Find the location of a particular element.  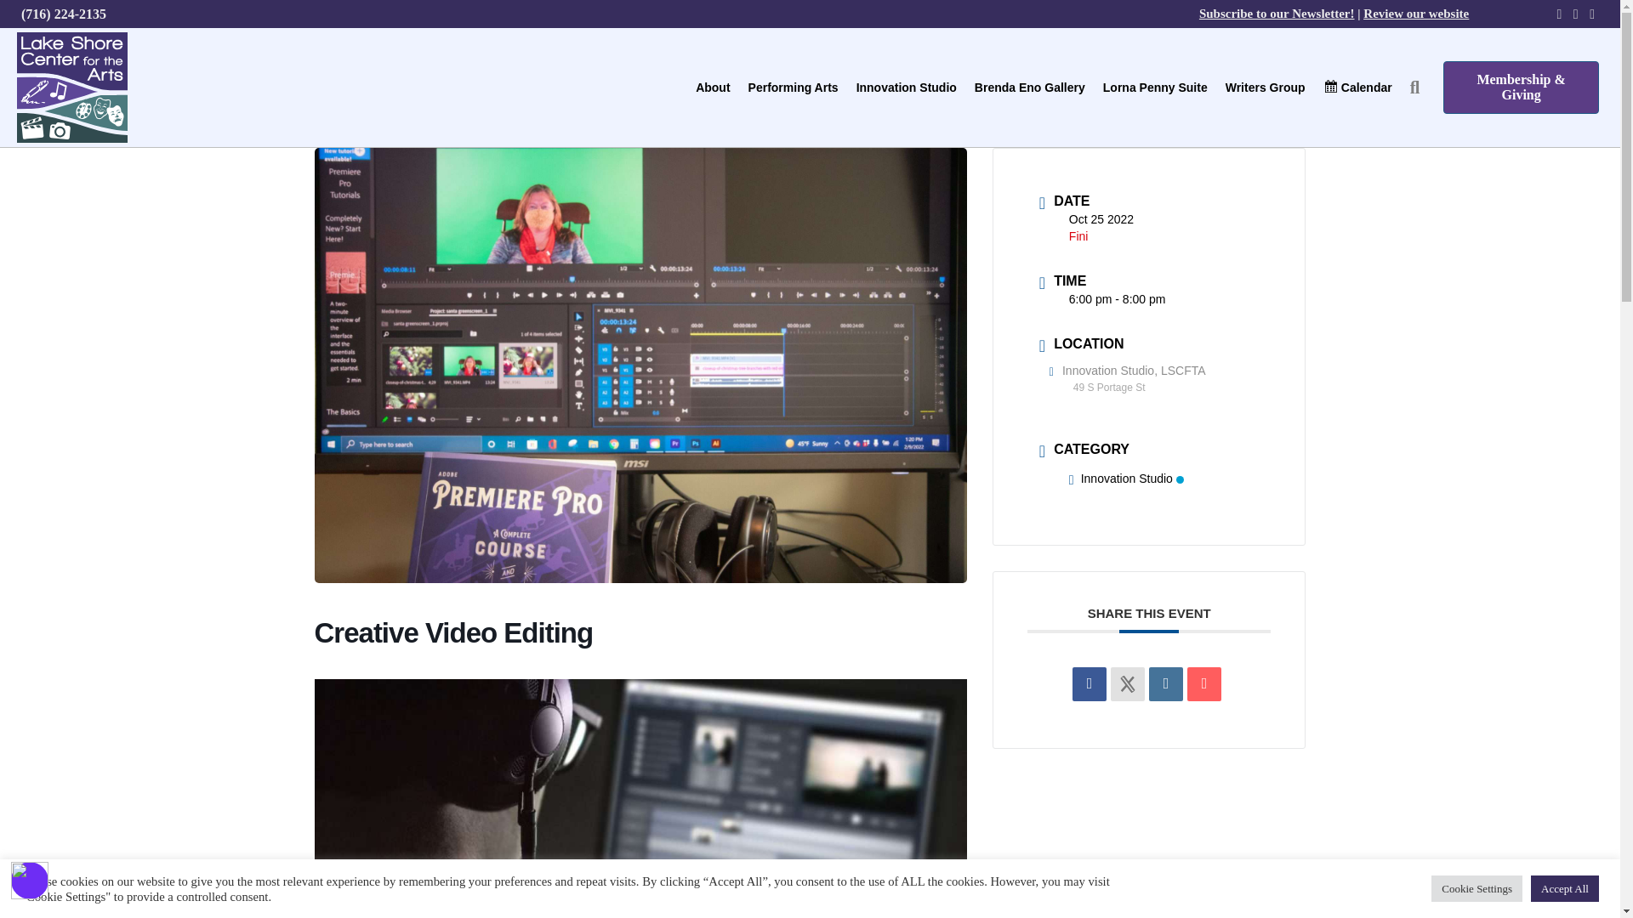

Accessibility Menu is located at coordinates (30, 881).